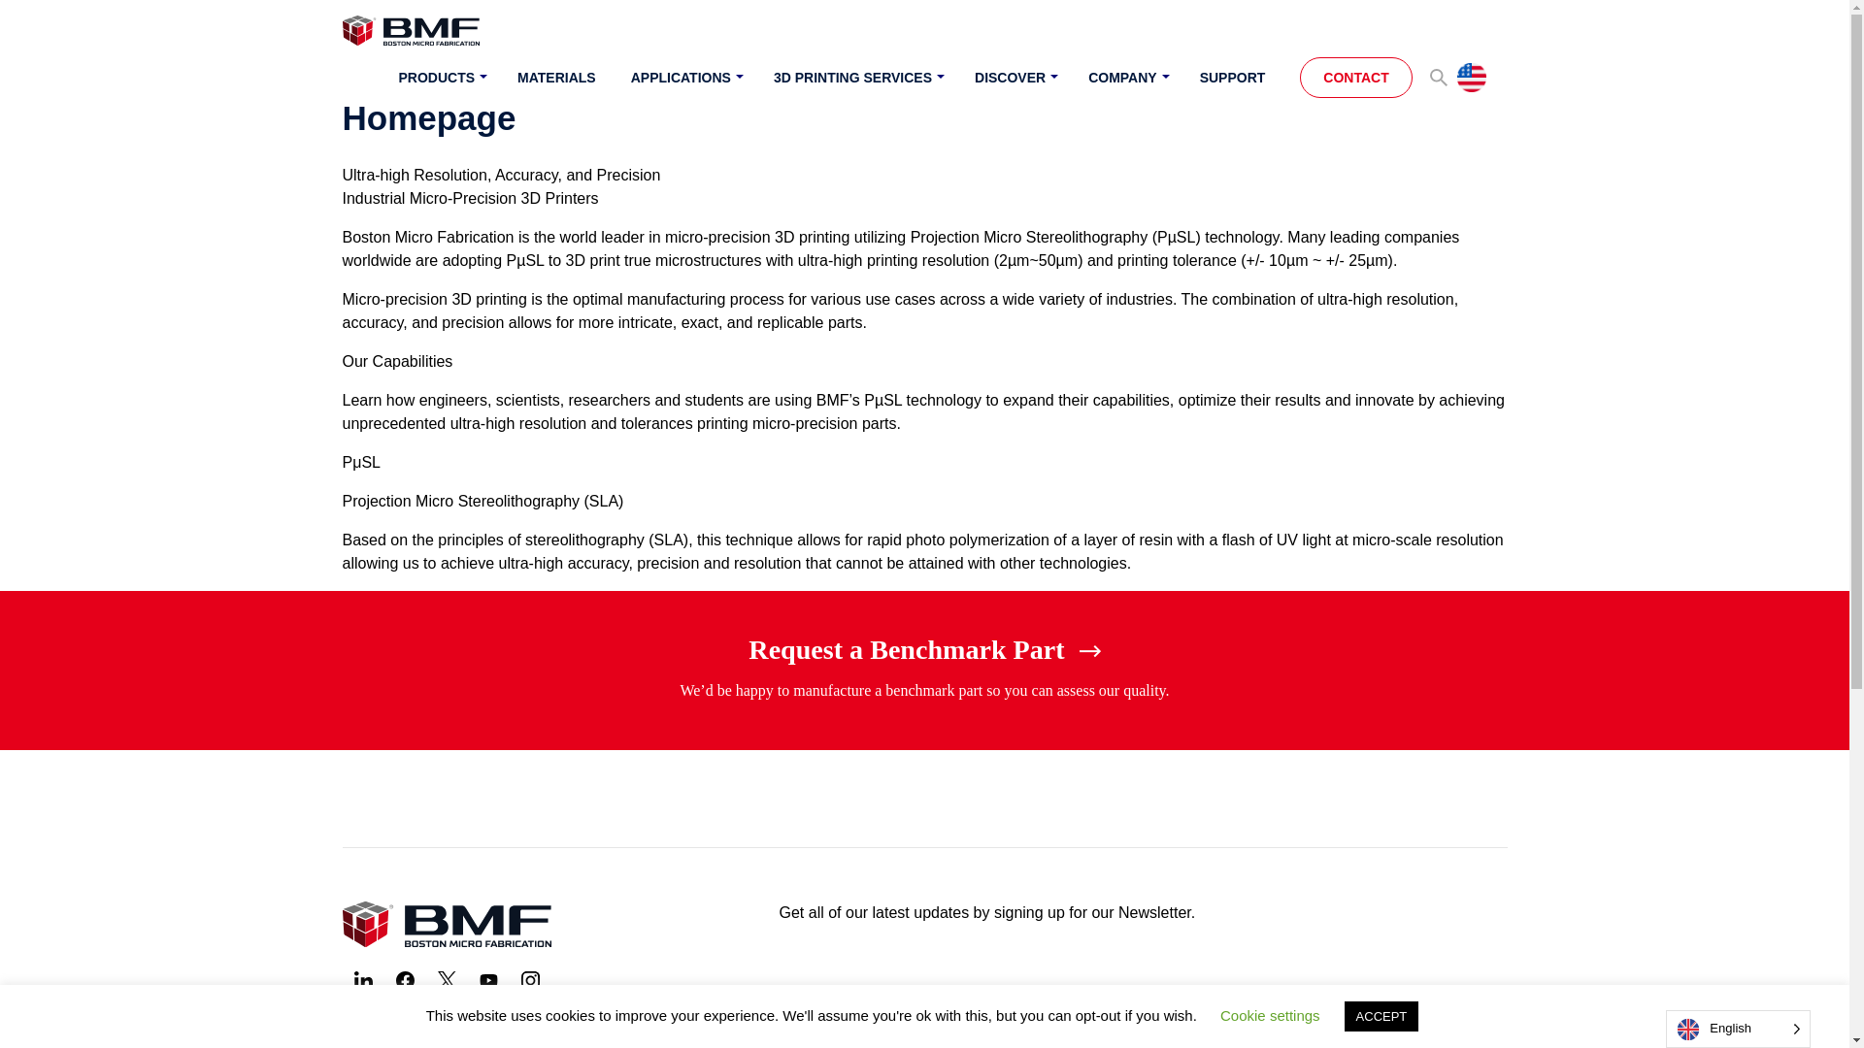 The width and height of the screenshot is (1864, 1048). Describe the element at coordinates (1142, 994) in the screenshot. I see `Form 0` at that location.